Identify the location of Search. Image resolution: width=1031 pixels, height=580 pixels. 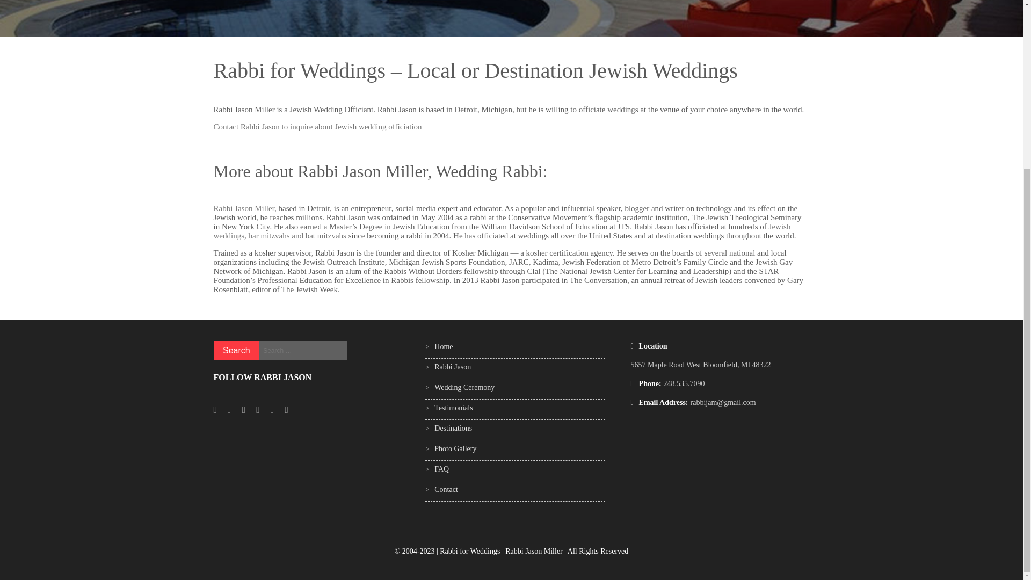
(236, 350).